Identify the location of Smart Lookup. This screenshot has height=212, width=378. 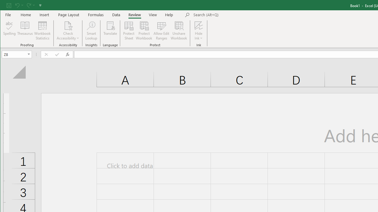
(91, 31).